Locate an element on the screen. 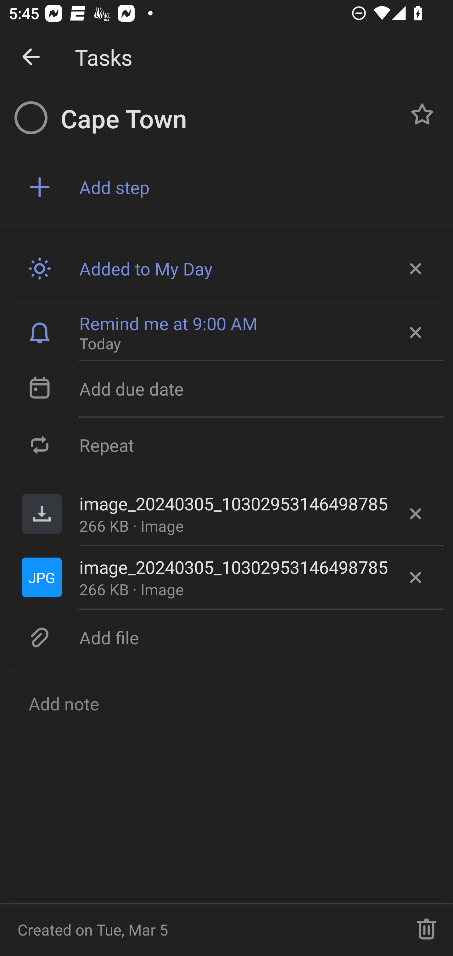 This screenshot has height=956, width=453. Add step is located at coordinates (257, 187).